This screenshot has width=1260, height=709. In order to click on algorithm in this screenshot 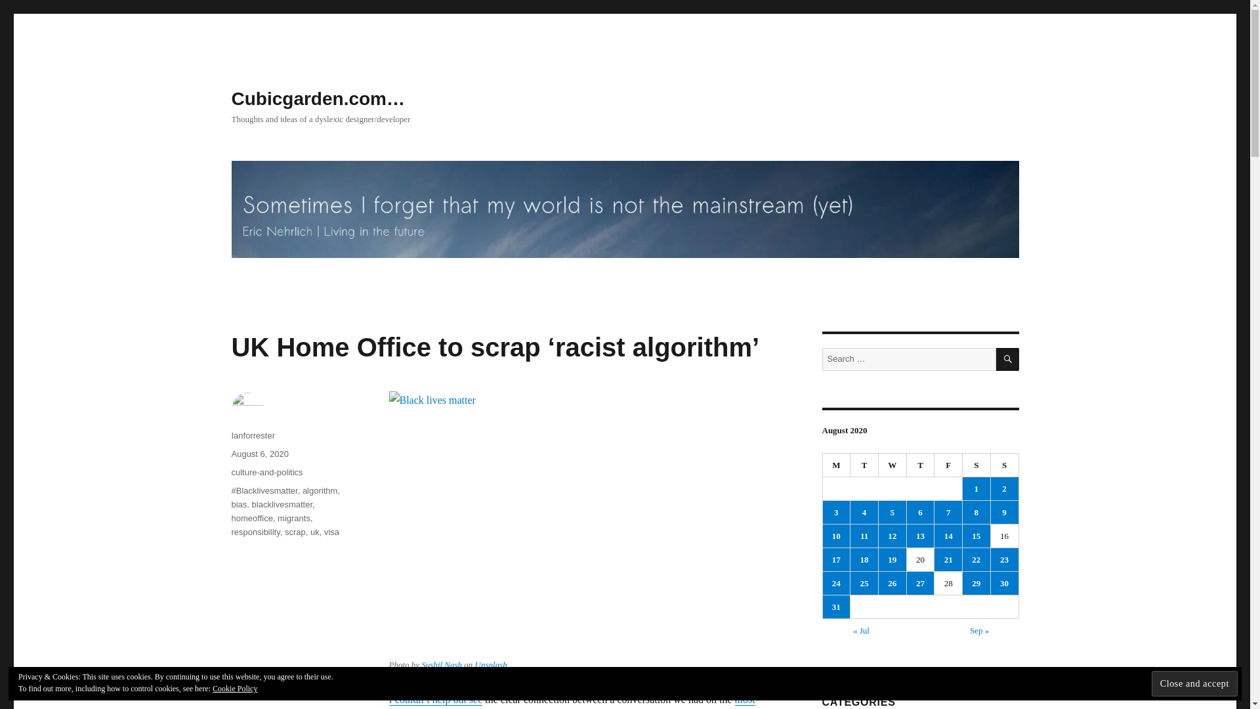, I will do `click(320, 490)`.